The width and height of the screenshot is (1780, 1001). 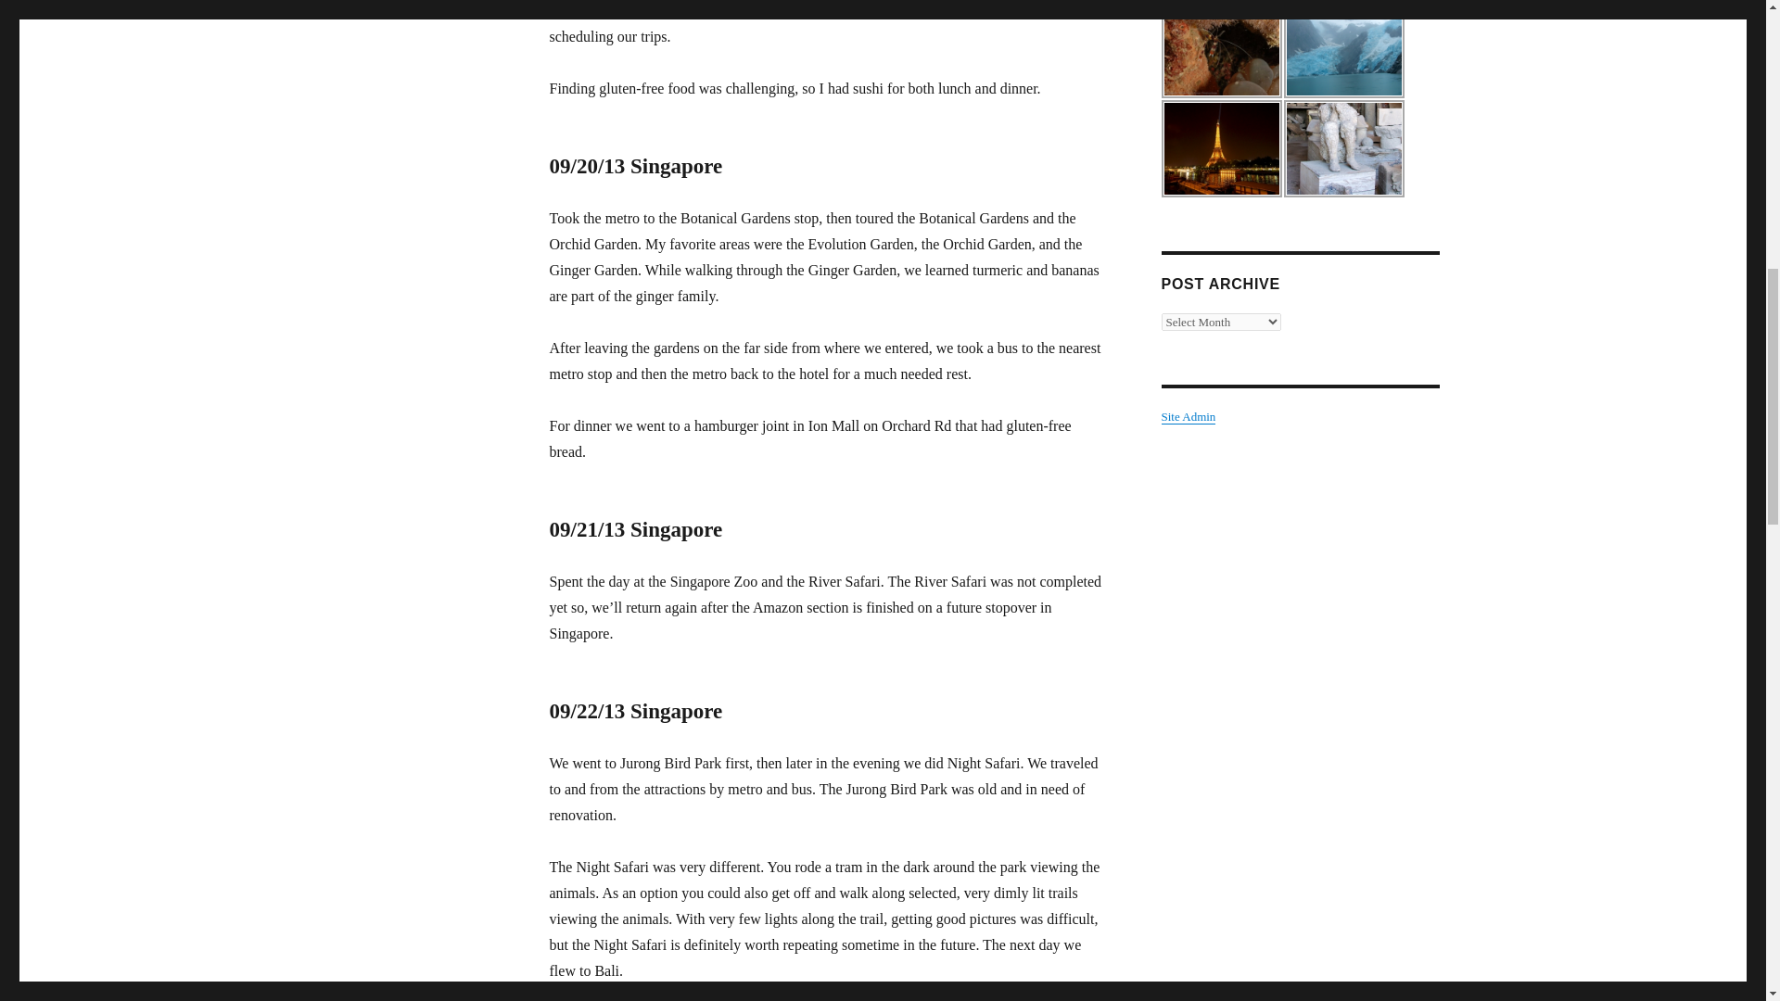 I want to click on Northwestern-Glacier, so click(x=1343, y=49).